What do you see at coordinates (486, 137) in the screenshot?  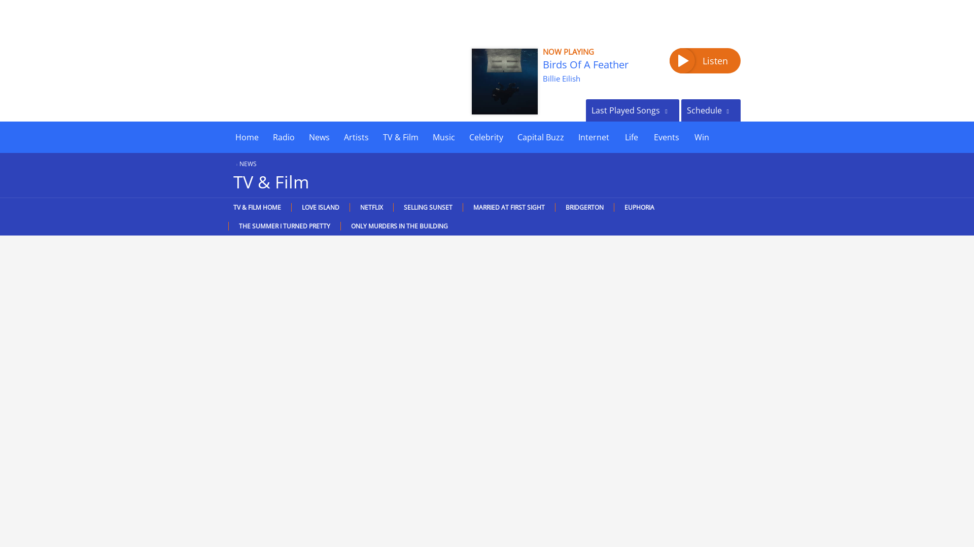 I see `Celebrity` at bounding box center [486, 137].